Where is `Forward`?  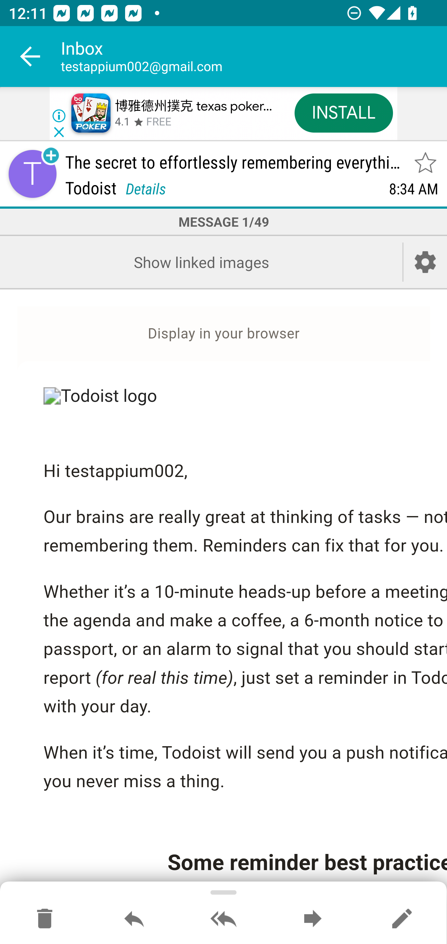
Forward is located at coordinates (313, 919).